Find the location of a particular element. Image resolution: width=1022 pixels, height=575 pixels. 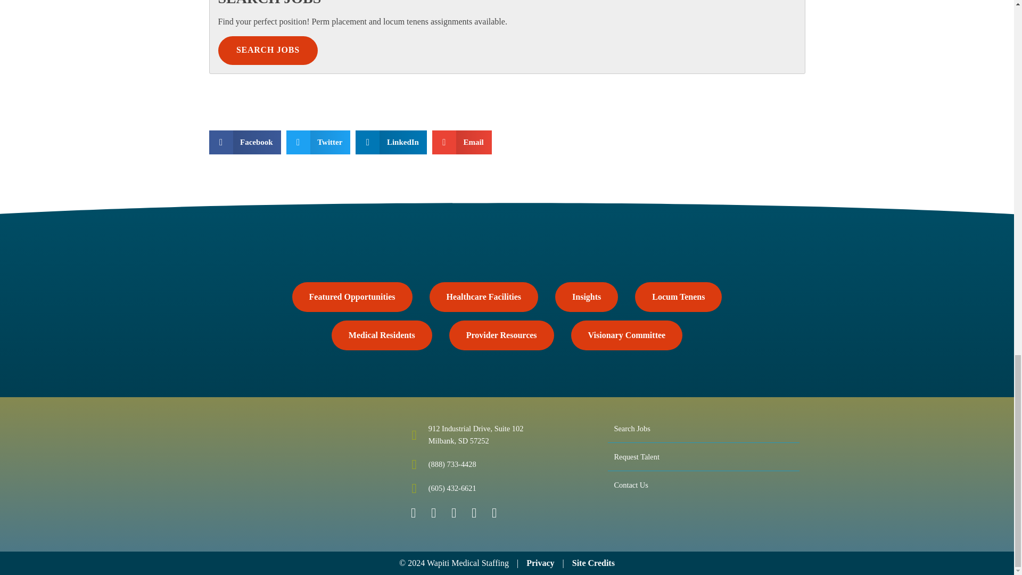

Connect with Wapiti Medical Staffing on LinkedIn is located at coordinates (453, 513).